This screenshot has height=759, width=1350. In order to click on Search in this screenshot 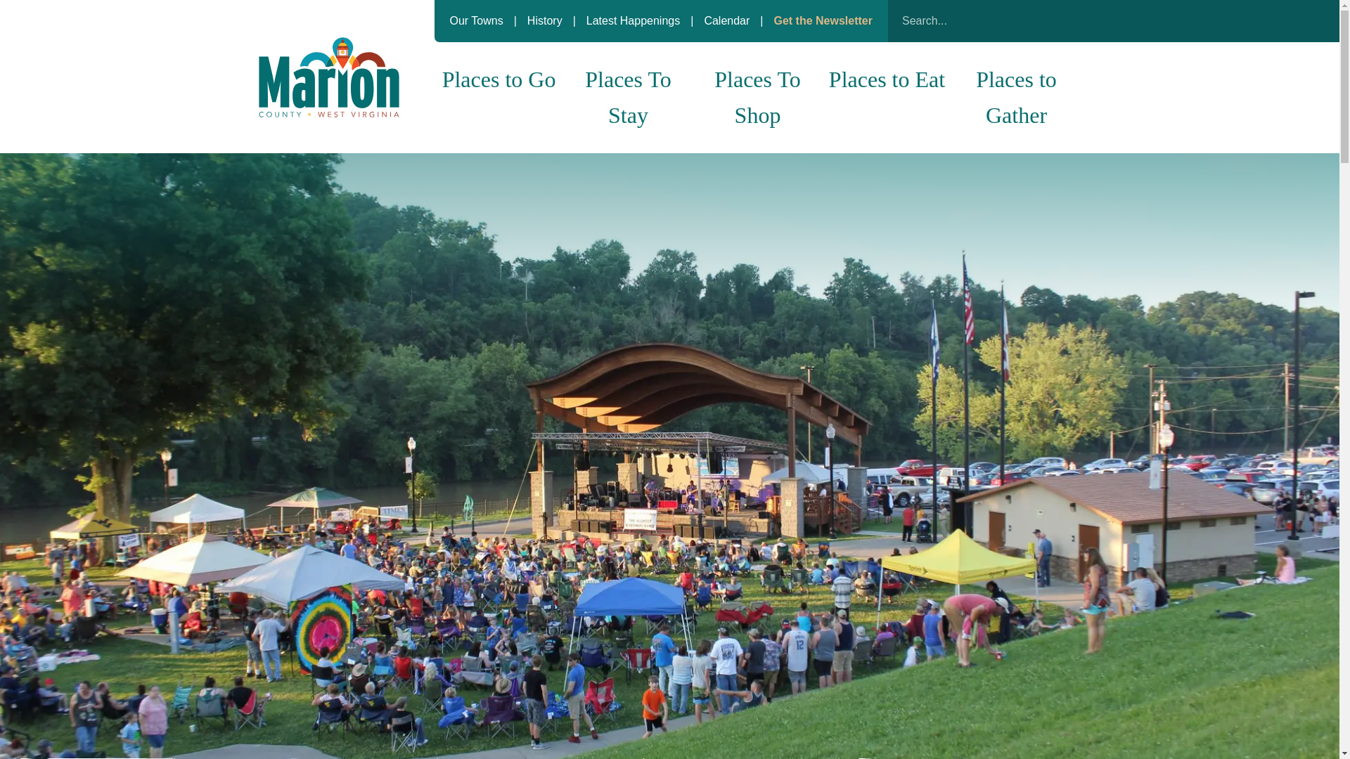, I will do `click(1063, 20)`.